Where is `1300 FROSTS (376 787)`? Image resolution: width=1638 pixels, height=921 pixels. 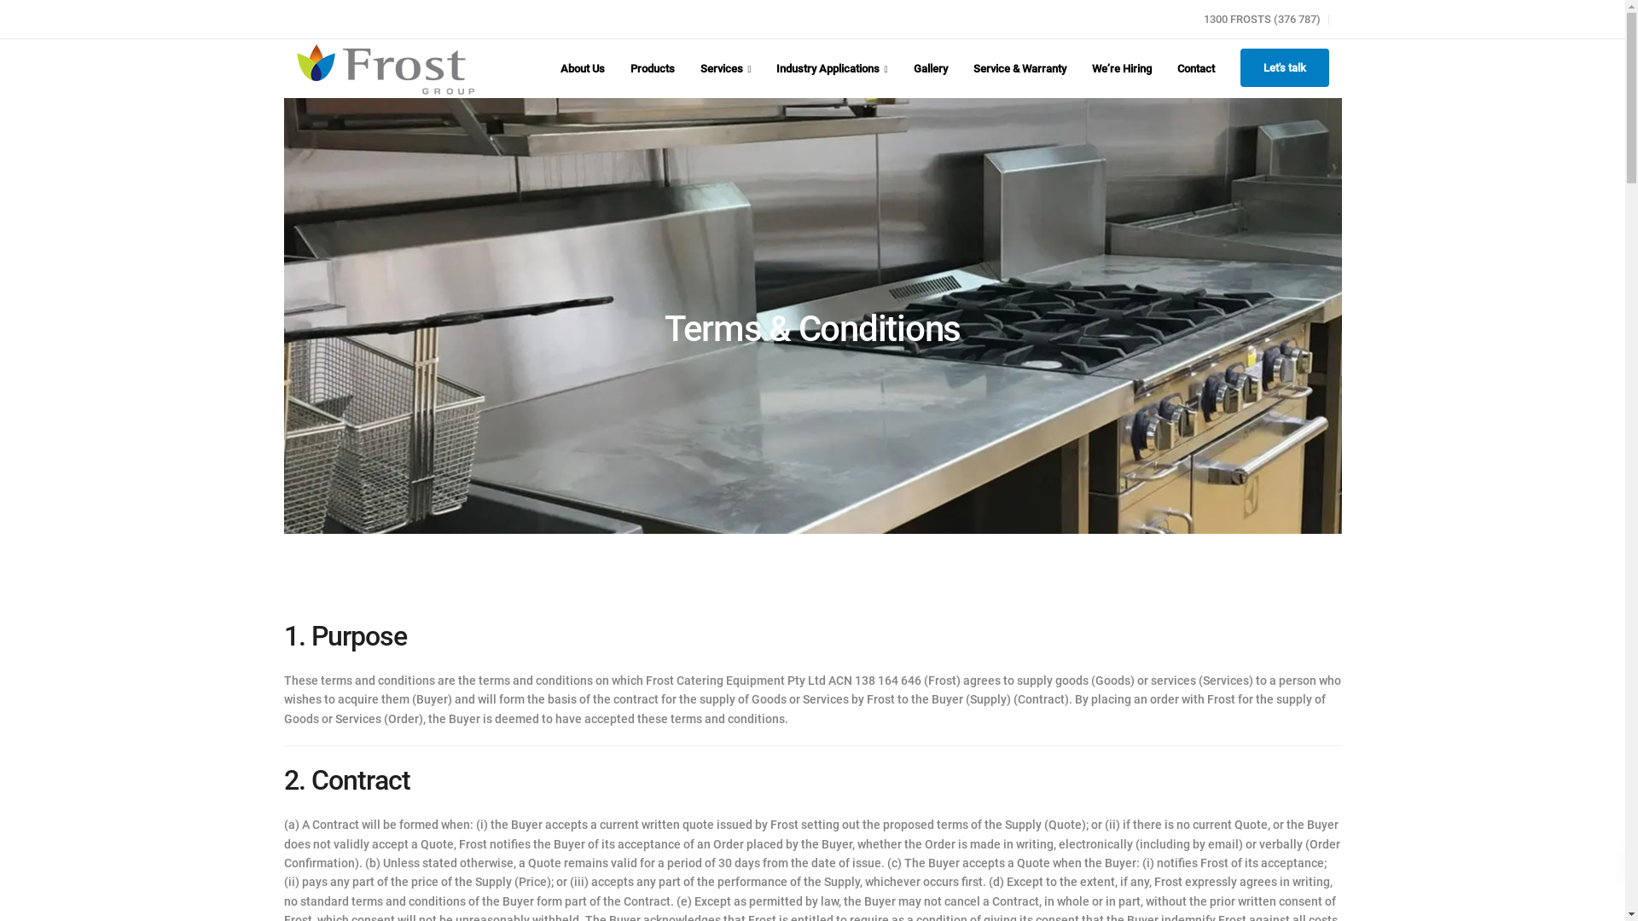 1300 FROSTS (376 787) is located at coordinates (1266, 19).